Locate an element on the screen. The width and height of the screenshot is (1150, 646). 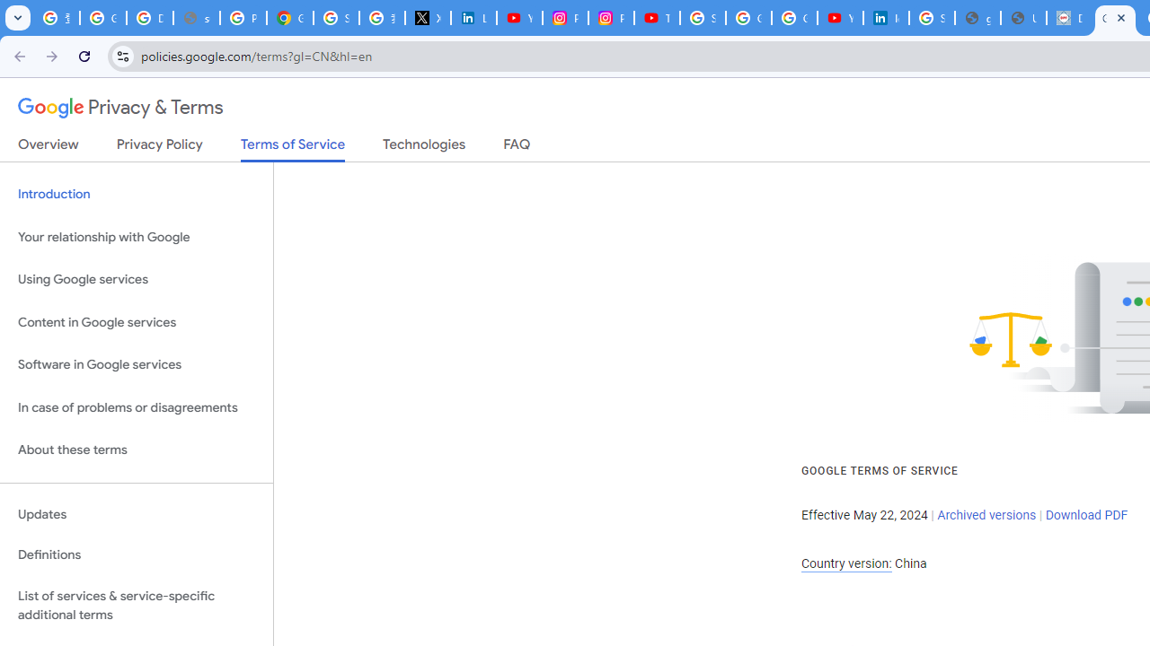
Sign in - Google Accounts is located at coordinates (703, 18).